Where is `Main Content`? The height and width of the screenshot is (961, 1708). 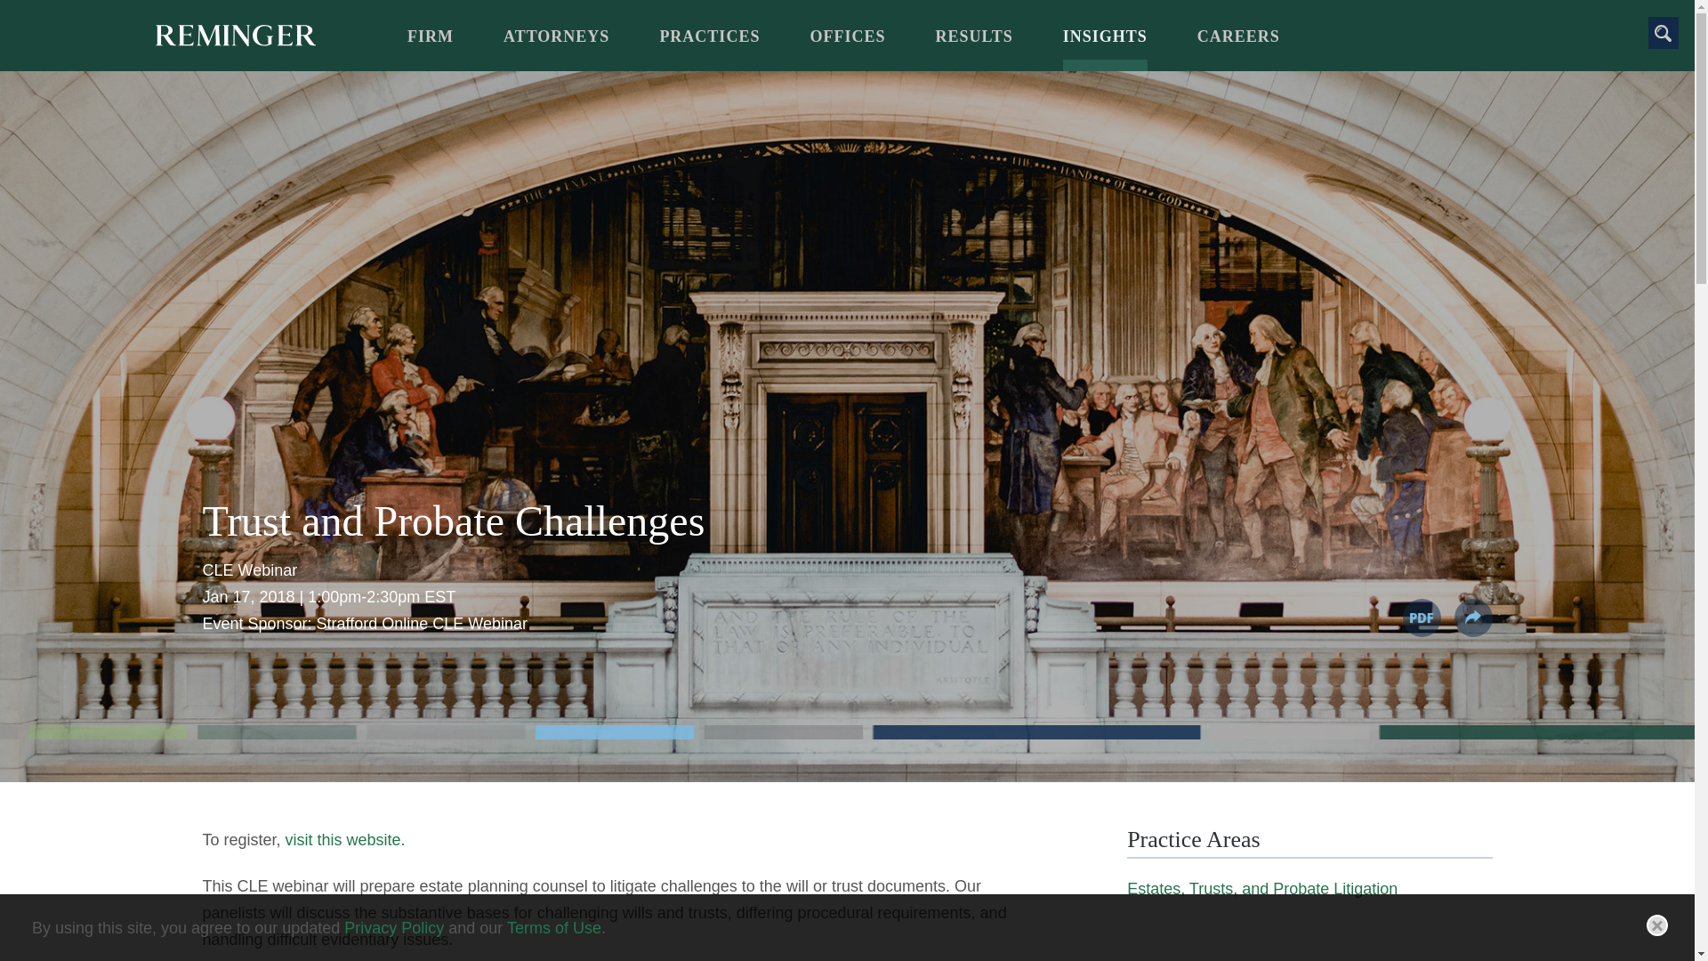 Main Content is located at coordinates (786, 22).